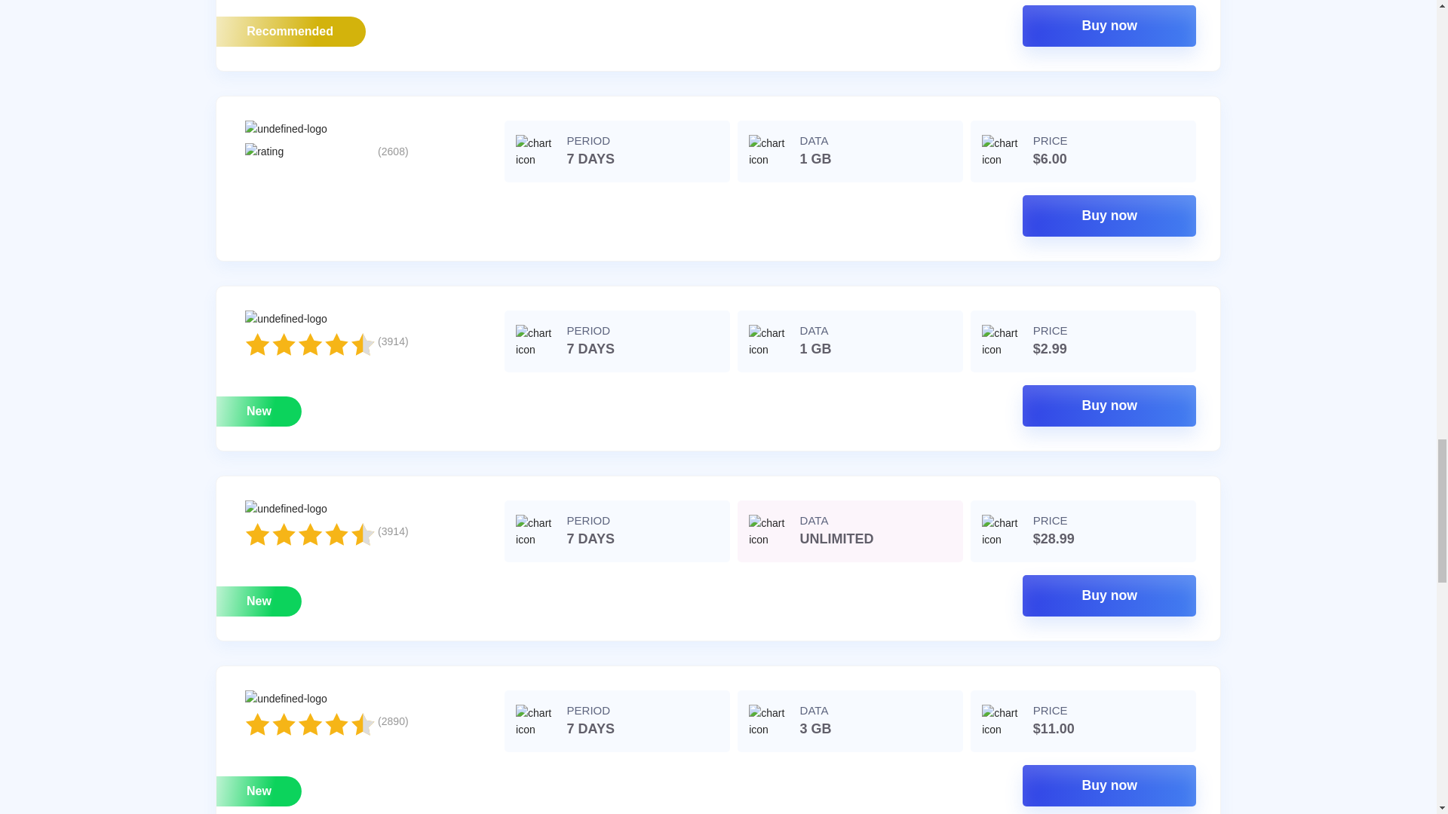 This screenshot has height=814, width=1448. I want to click on Buy now, so click(1109, 405).